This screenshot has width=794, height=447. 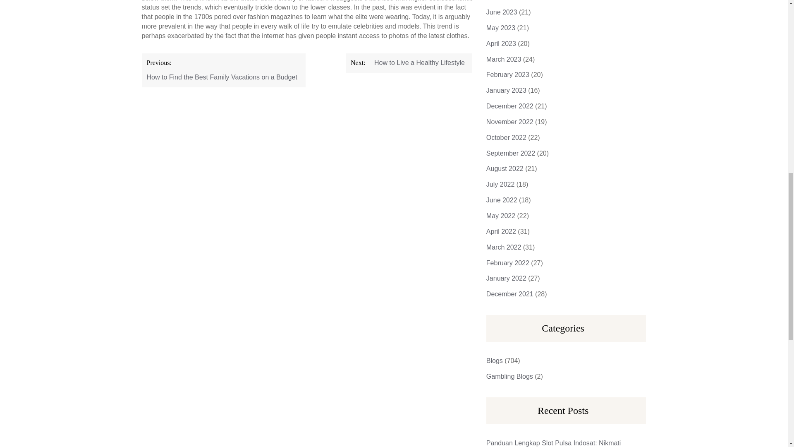 I want to click on Next: How to Live a Healthy Lifestyle, so click(x=409, y=63).